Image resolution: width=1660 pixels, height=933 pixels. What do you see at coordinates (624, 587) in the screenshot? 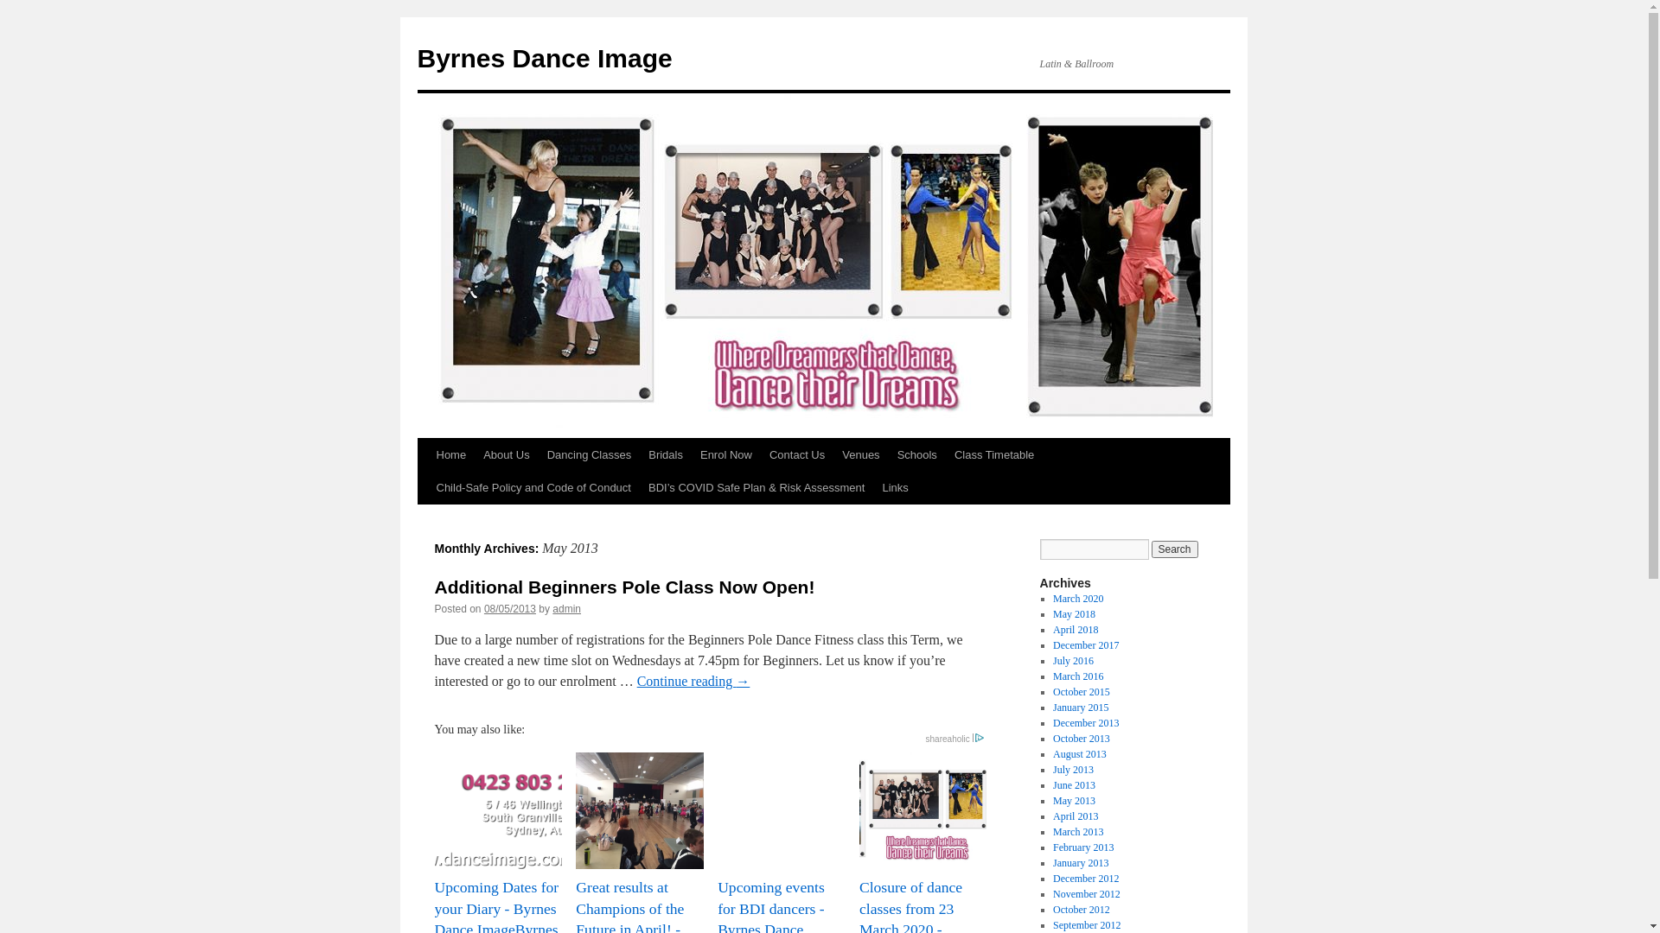
I see `Additional Beginners Pole Class Now Open!` at bounding box center [624, 587].